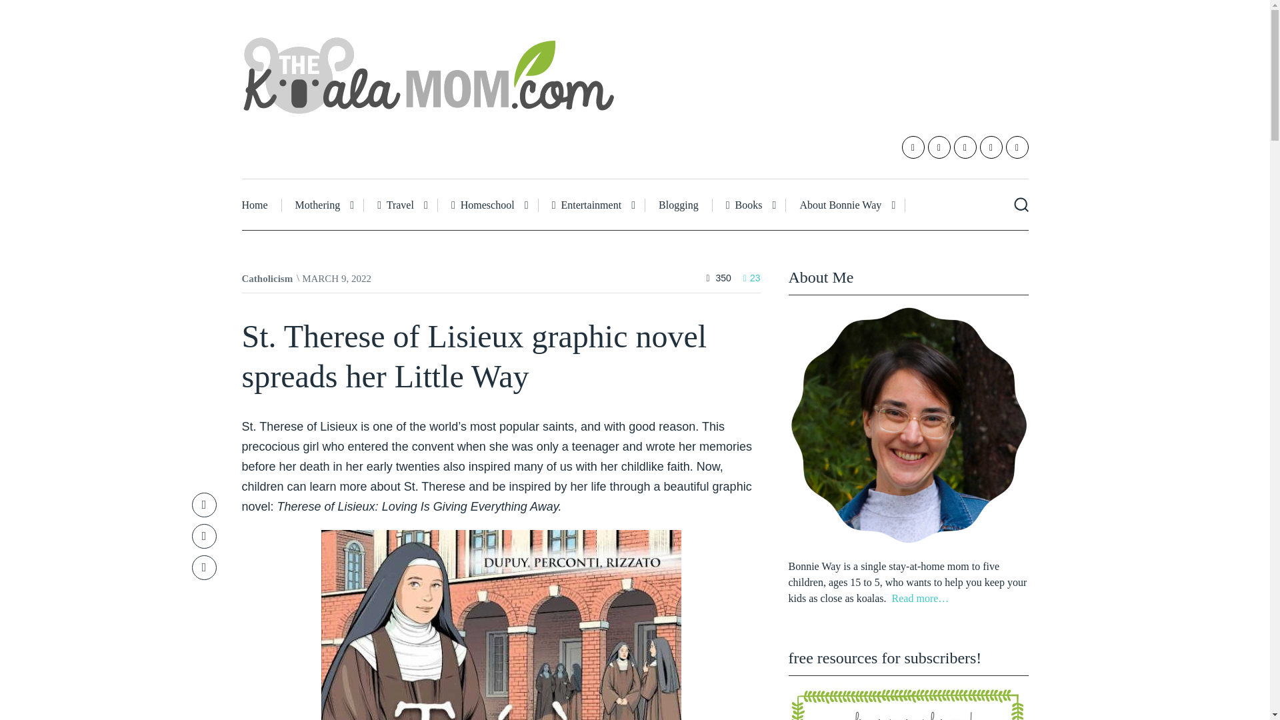 The image size is (1280, 720). I want to click on Home, so click(261, 205).